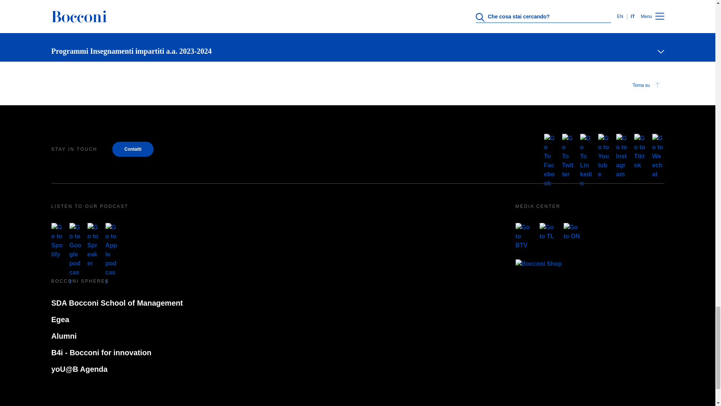  I want to click on Torna su, so click(357, 85).